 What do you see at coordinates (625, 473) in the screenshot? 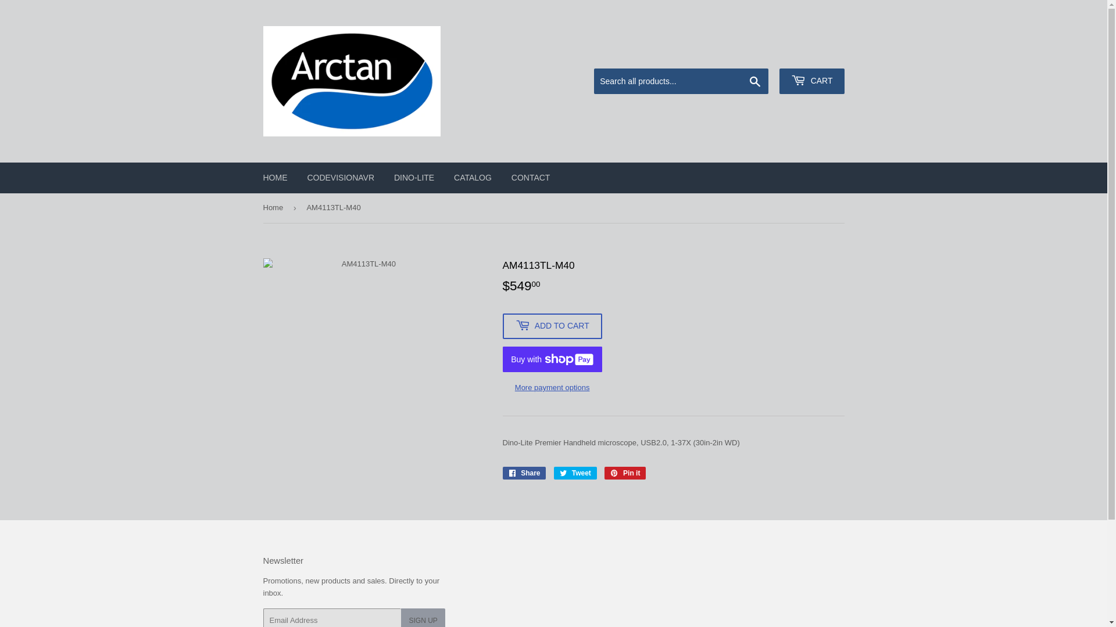
I see `Pin it
Pin on Pinterest` at bounding box center [625, 473].